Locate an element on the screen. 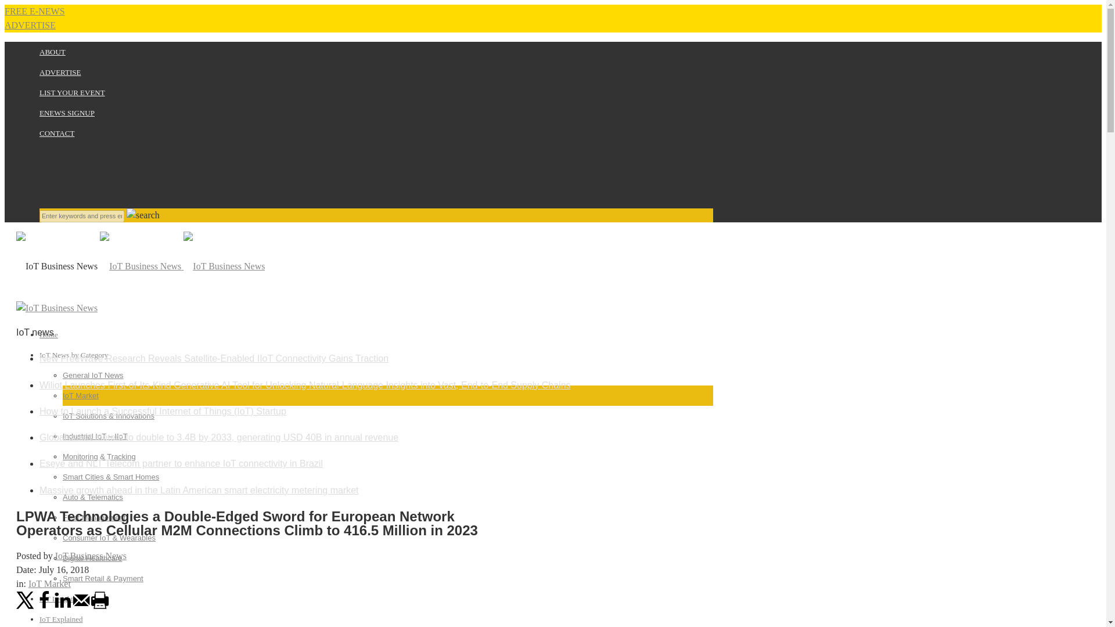  Share on Facebook is located at coordinates (44, 607).